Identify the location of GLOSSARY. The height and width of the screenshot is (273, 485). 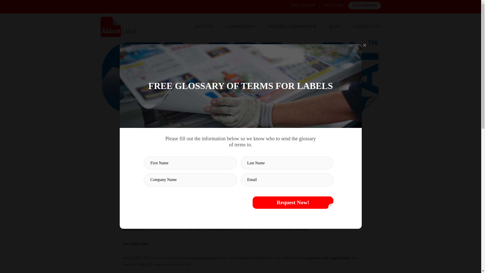
(334, 5).